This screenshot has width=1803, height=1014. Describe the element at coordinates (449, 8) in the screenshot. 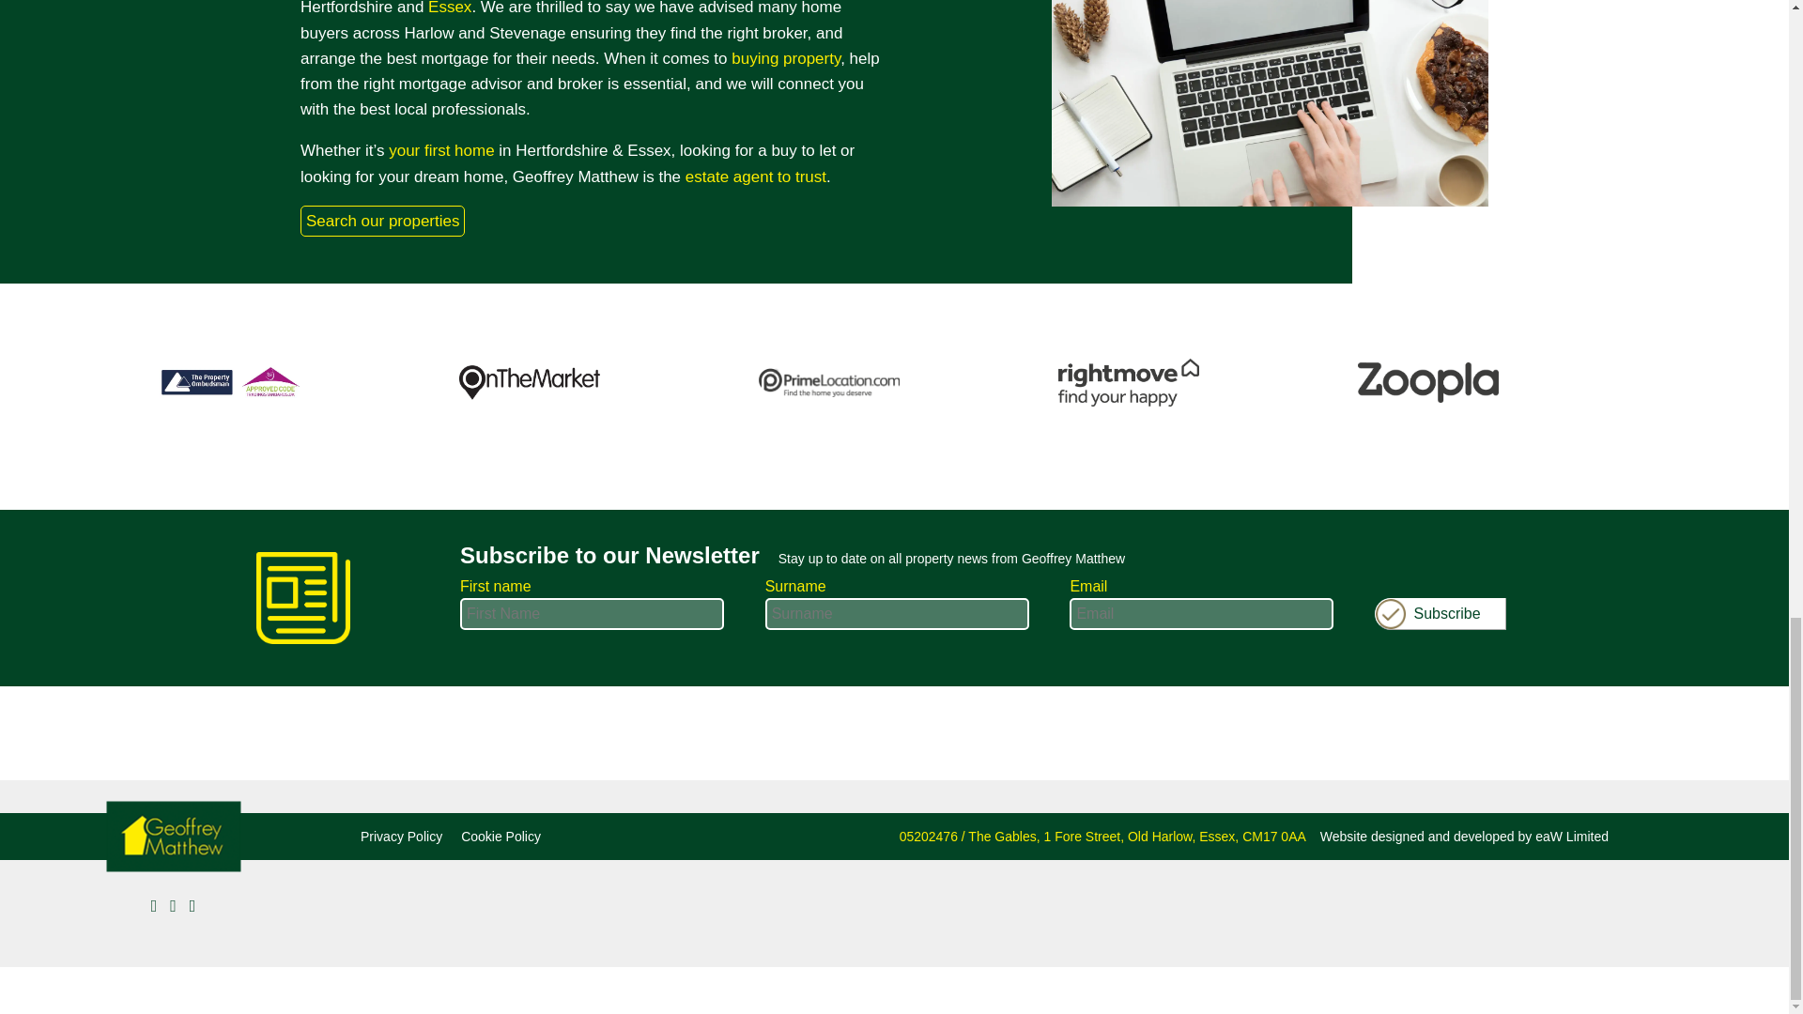

I see `Essex` at that location.